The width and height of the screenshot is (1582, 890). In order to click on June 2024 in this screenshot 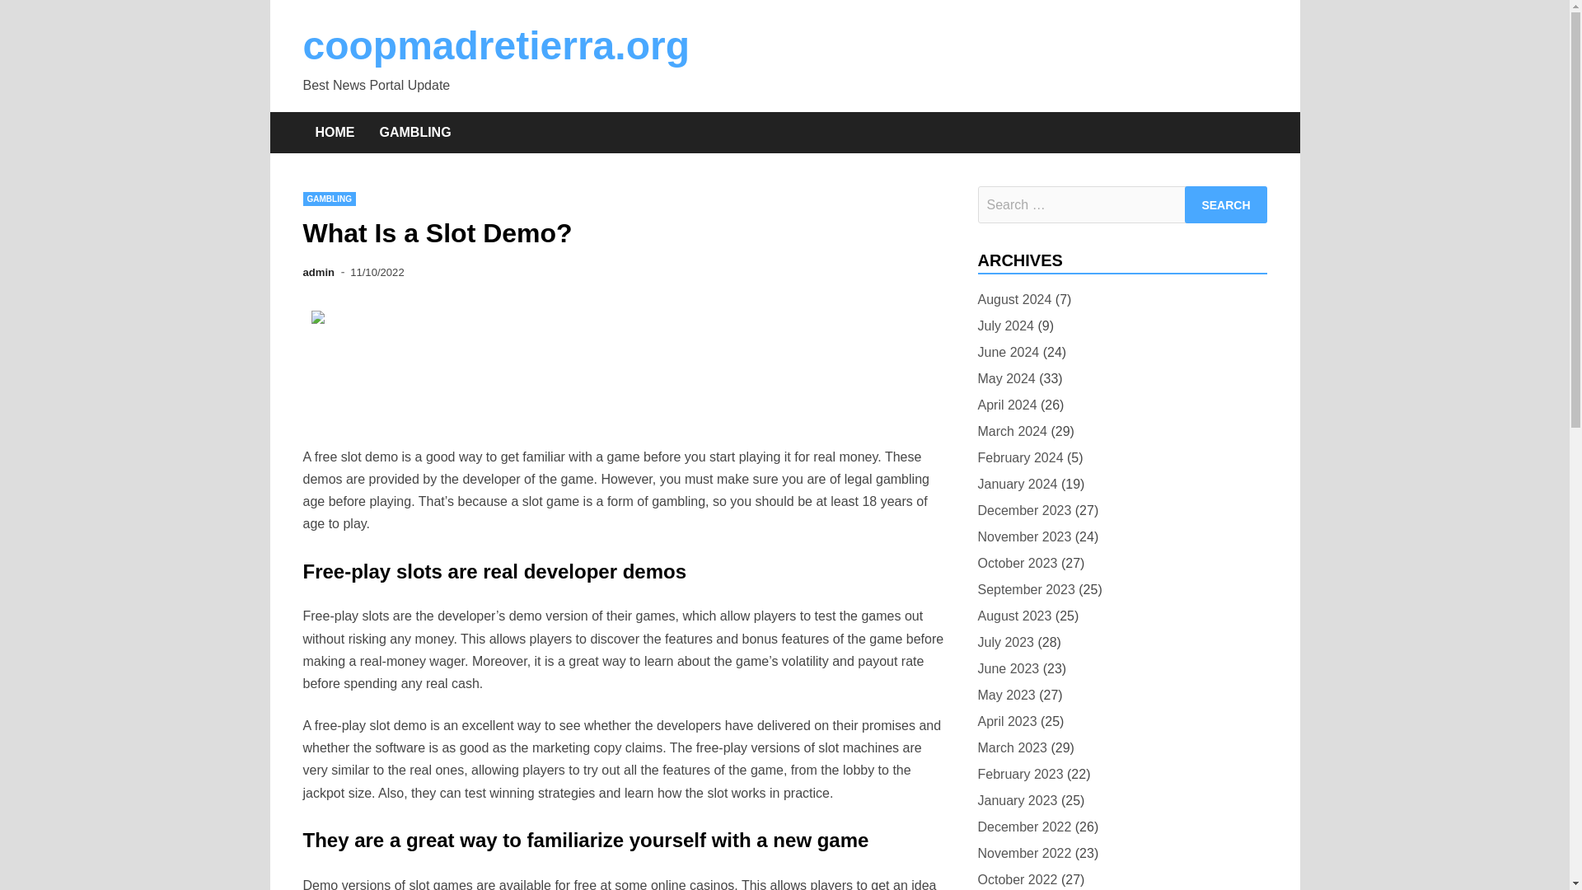, I will do `click(1009, 351)`.